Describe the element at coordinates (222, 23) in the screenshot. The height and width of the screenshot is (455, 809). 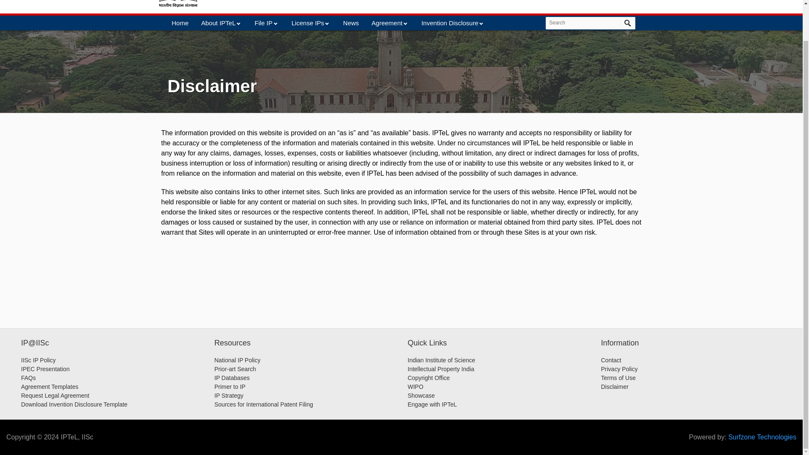
I see `About IPTeL` at that location.